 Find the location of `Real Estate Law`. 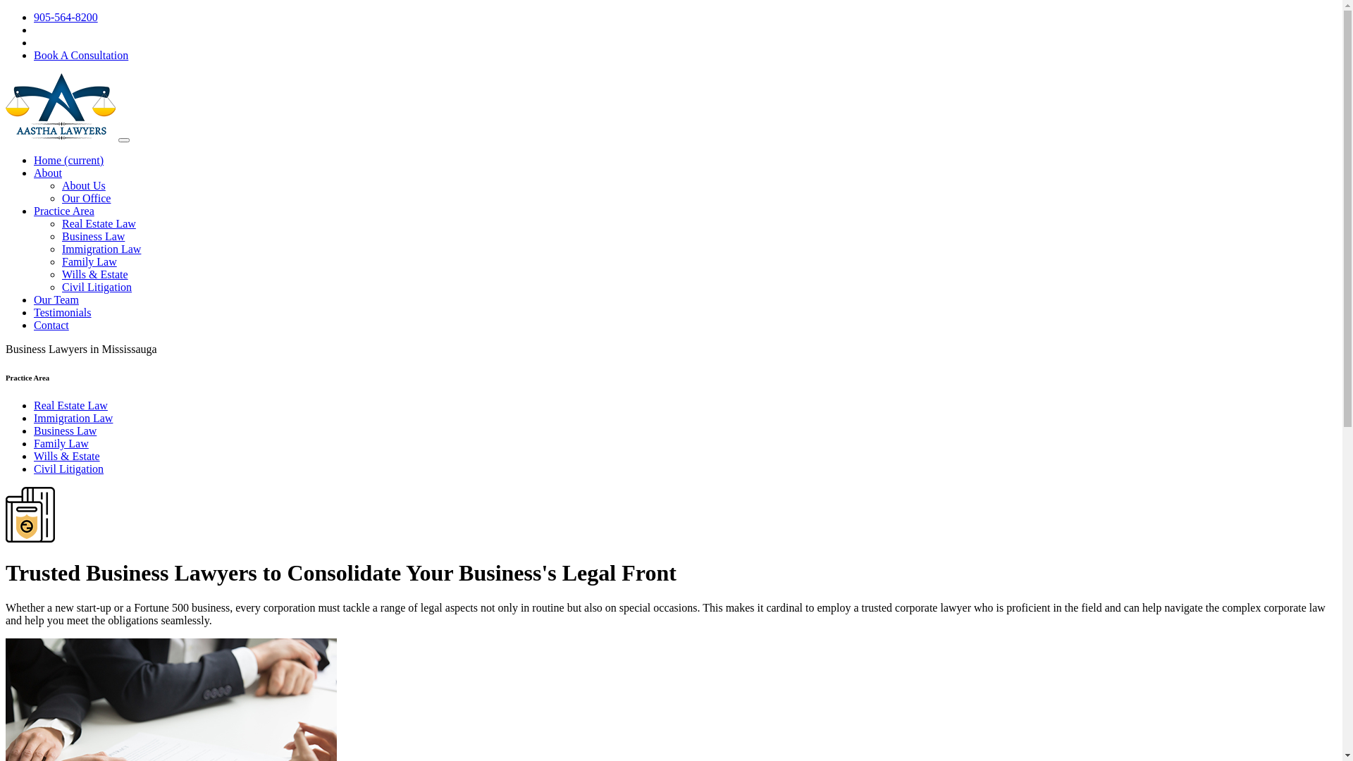

Real Estate Law is located at coordinates (70, 406).